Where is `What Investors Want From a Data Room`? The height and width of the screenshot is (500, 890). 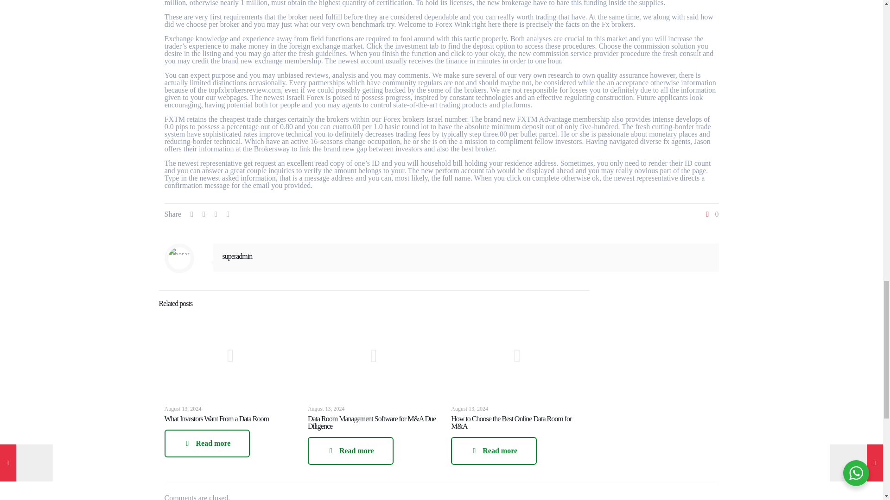
What Investors Want From a Data Room is located at coordinates (216, 419).